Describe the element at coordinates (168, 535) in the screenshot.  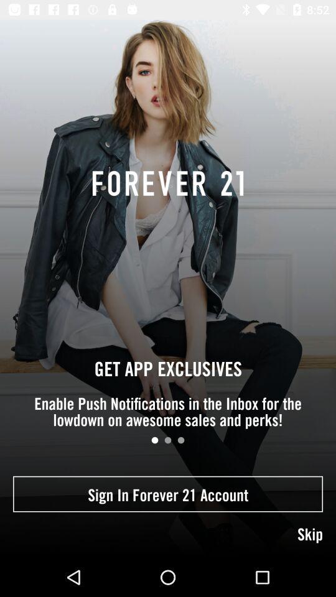
I see `select the skip icon` at that location.